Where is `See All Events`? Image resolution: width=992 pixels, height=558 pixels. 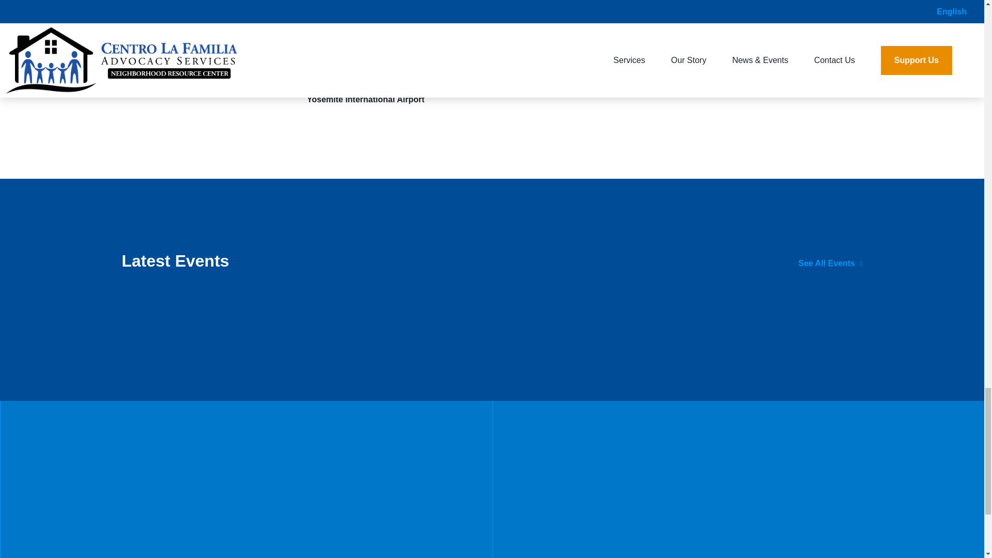
See All Events is located at coordinates (830, 263).